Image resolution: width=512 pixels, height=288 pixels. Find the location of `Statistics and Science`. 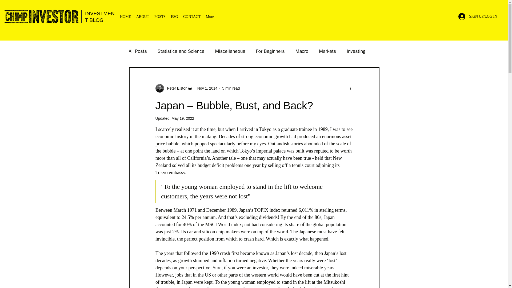

Statistics and Science is located at coordinates (181, 51).